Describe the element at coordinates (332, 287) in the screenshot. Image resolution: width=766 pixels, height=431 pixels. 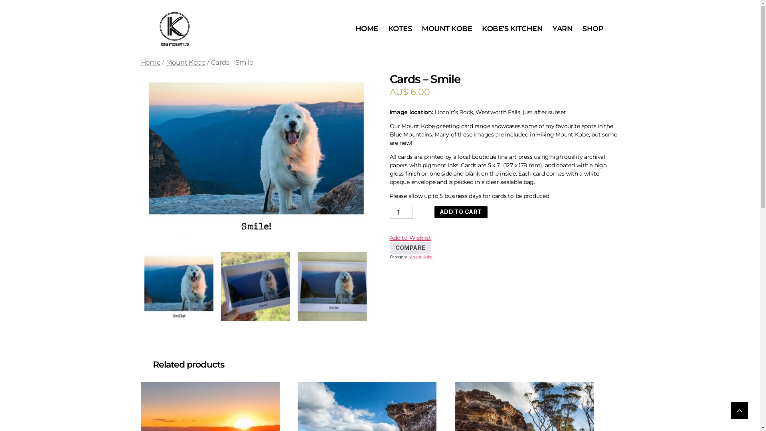
I see `IMG_9398` at that location.